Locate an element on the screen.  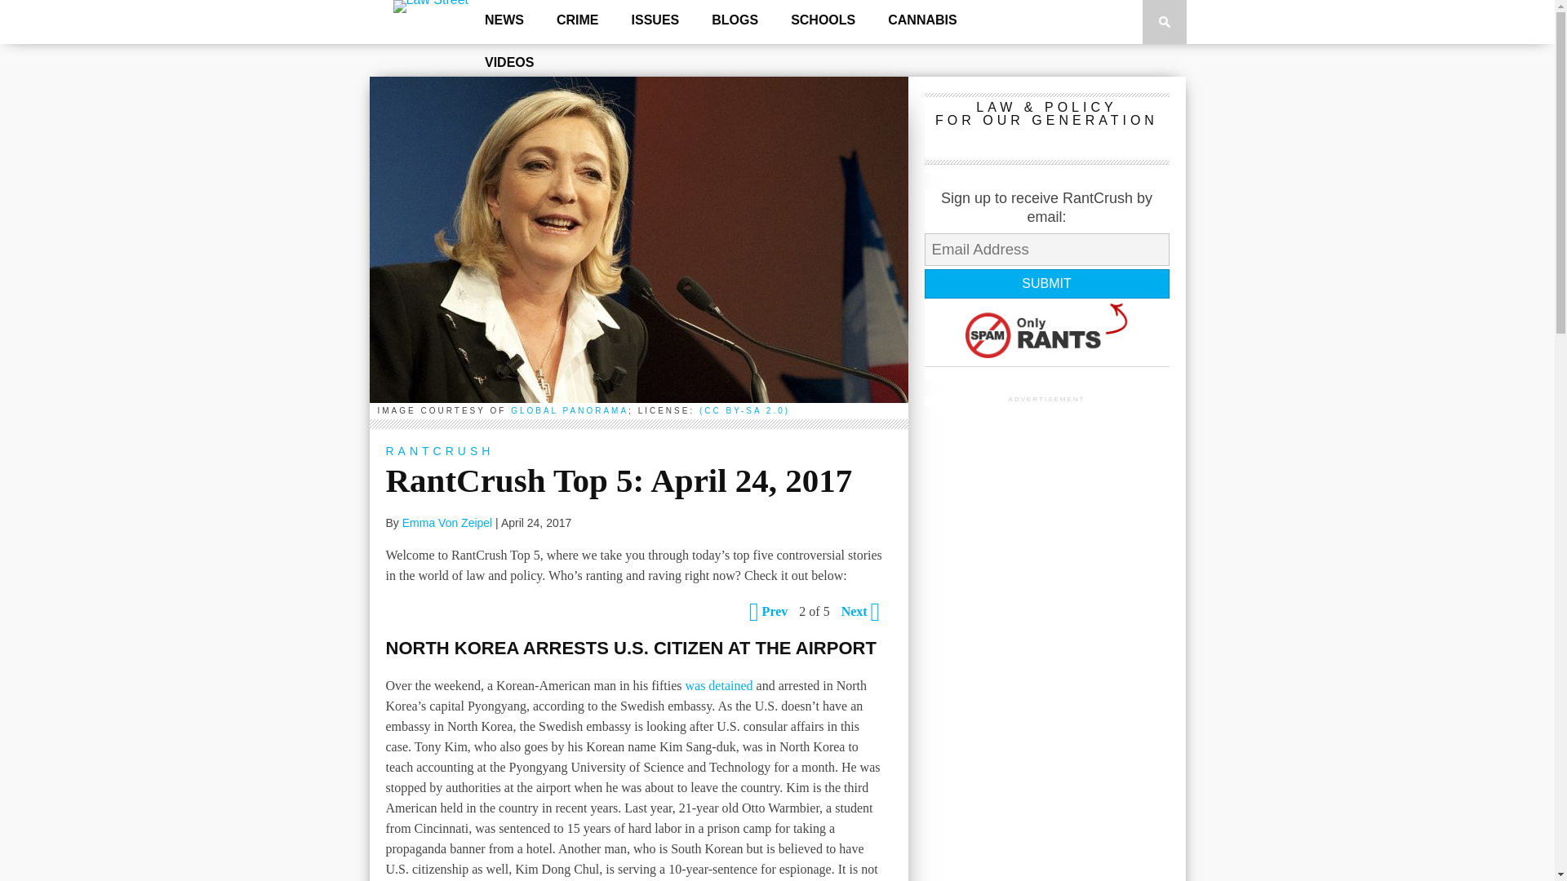
NEWS is located at coordinates (504, 20).